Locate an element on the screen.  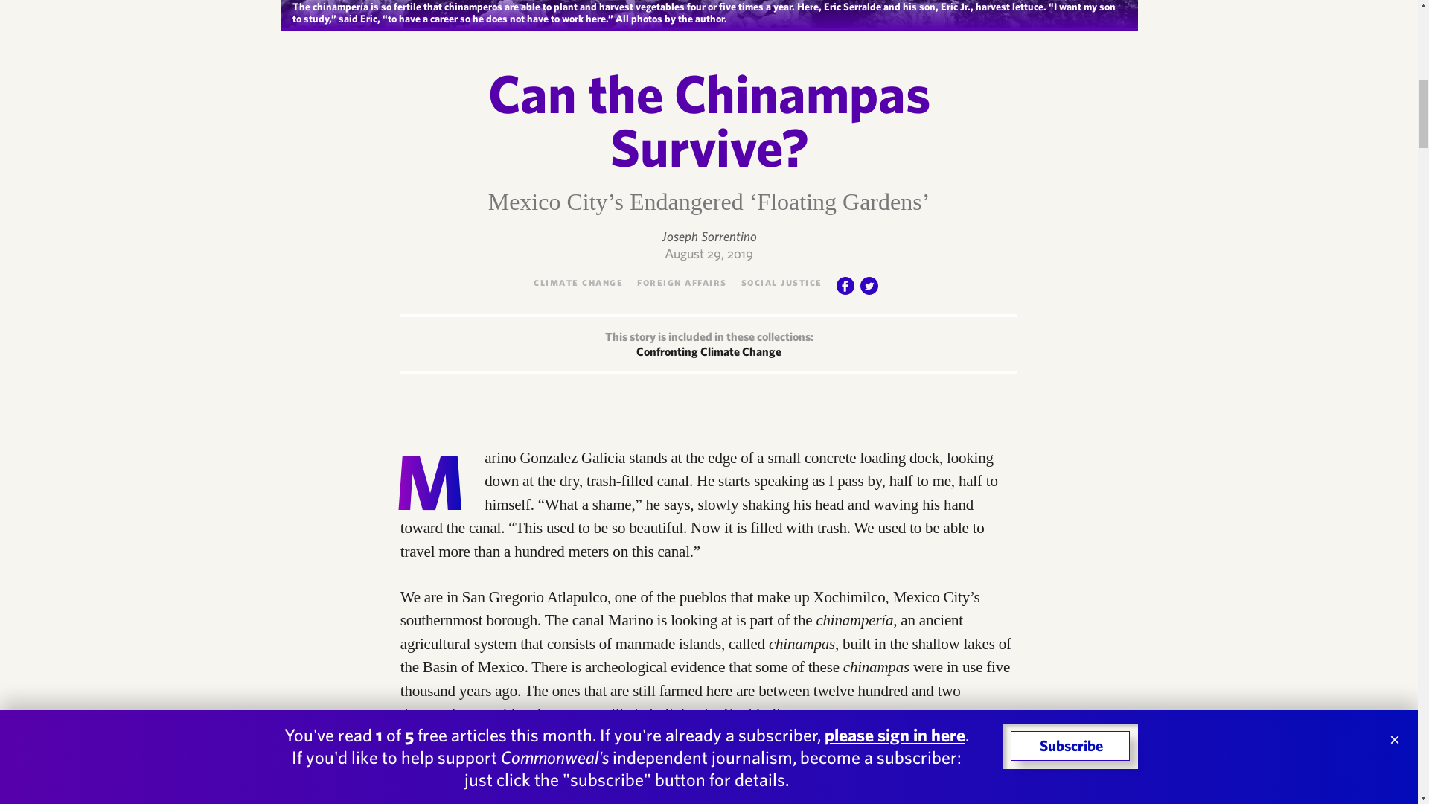
Joseph Sorrentino is located at coordinates (708, 236).